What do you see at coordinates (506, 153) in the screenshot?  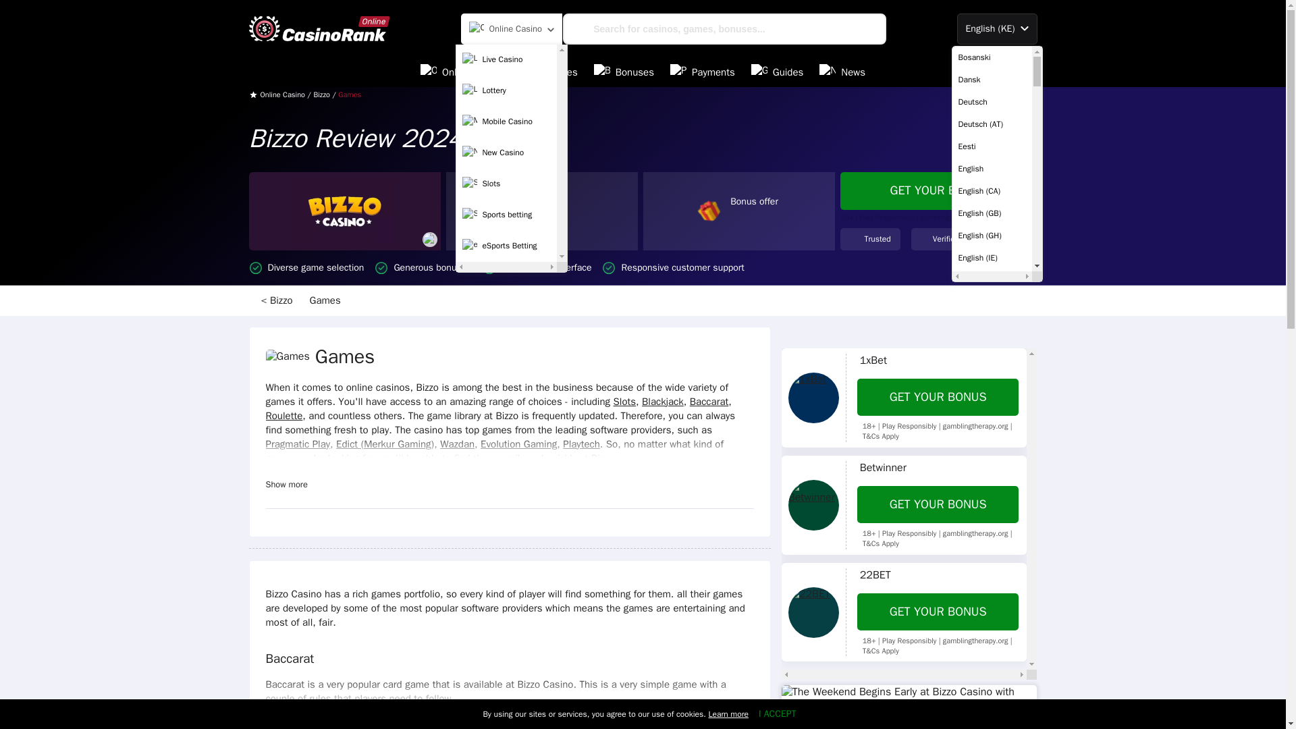 I see `New Casino` at bounding box center [506, 153].